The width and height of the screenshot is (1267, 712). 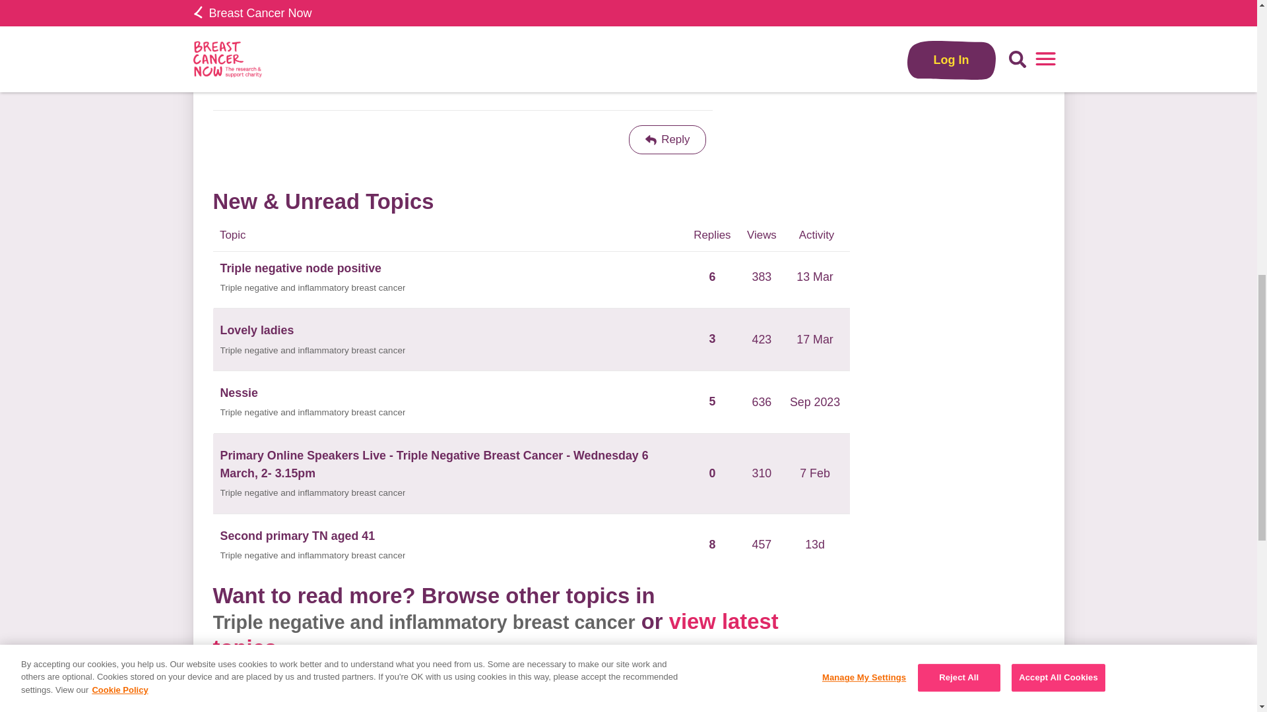 I want to click on Lovely ladies, so click(x=257, y=331).